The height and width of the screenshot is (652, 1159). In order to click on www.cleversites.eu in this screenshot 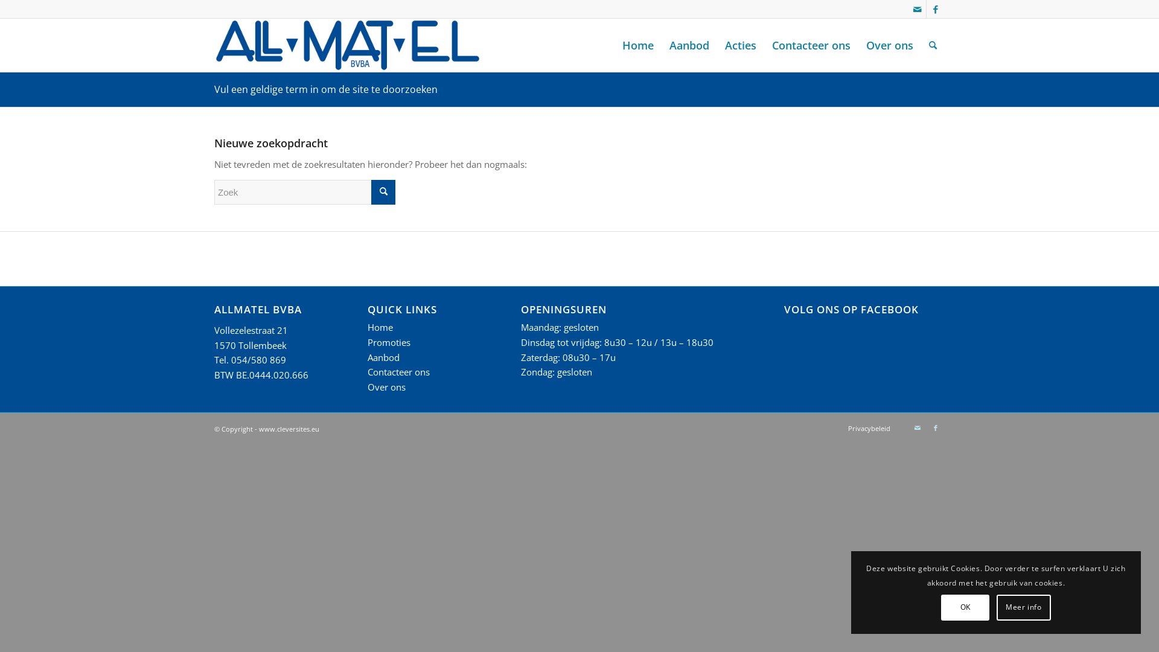, I will do `click(289, 429)`.